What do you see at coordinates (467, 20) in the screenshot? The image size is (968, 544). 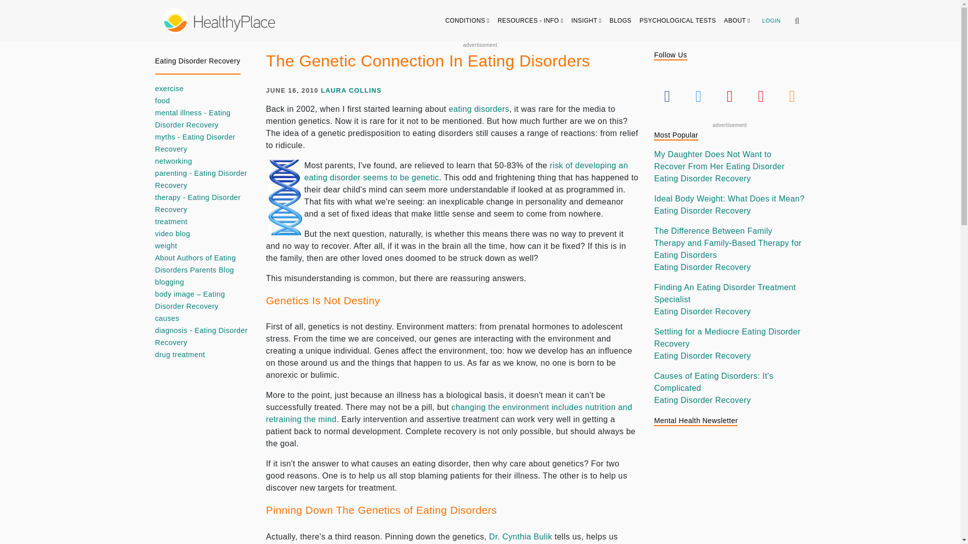 I see `CONDITIONS` at bounding box center [467, 20].